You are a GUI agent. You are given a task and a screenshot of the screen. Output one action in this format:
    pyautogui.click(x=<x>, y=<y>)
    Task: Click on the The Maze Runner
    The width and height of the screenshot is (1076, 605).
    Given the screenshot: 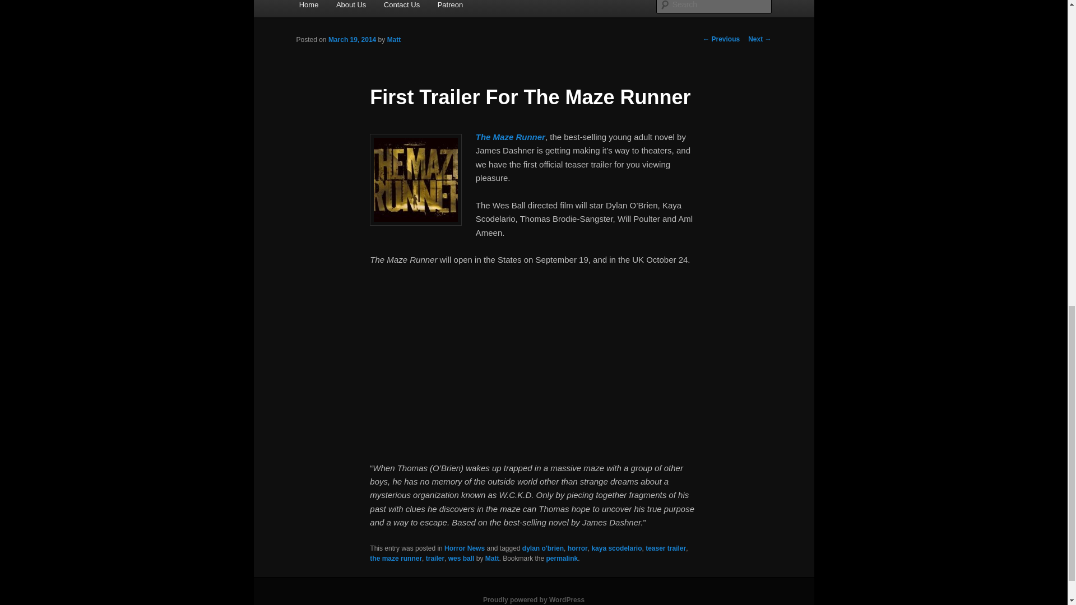 What is the action you would take?
    pyautogui.click(x=510, y=137)
    